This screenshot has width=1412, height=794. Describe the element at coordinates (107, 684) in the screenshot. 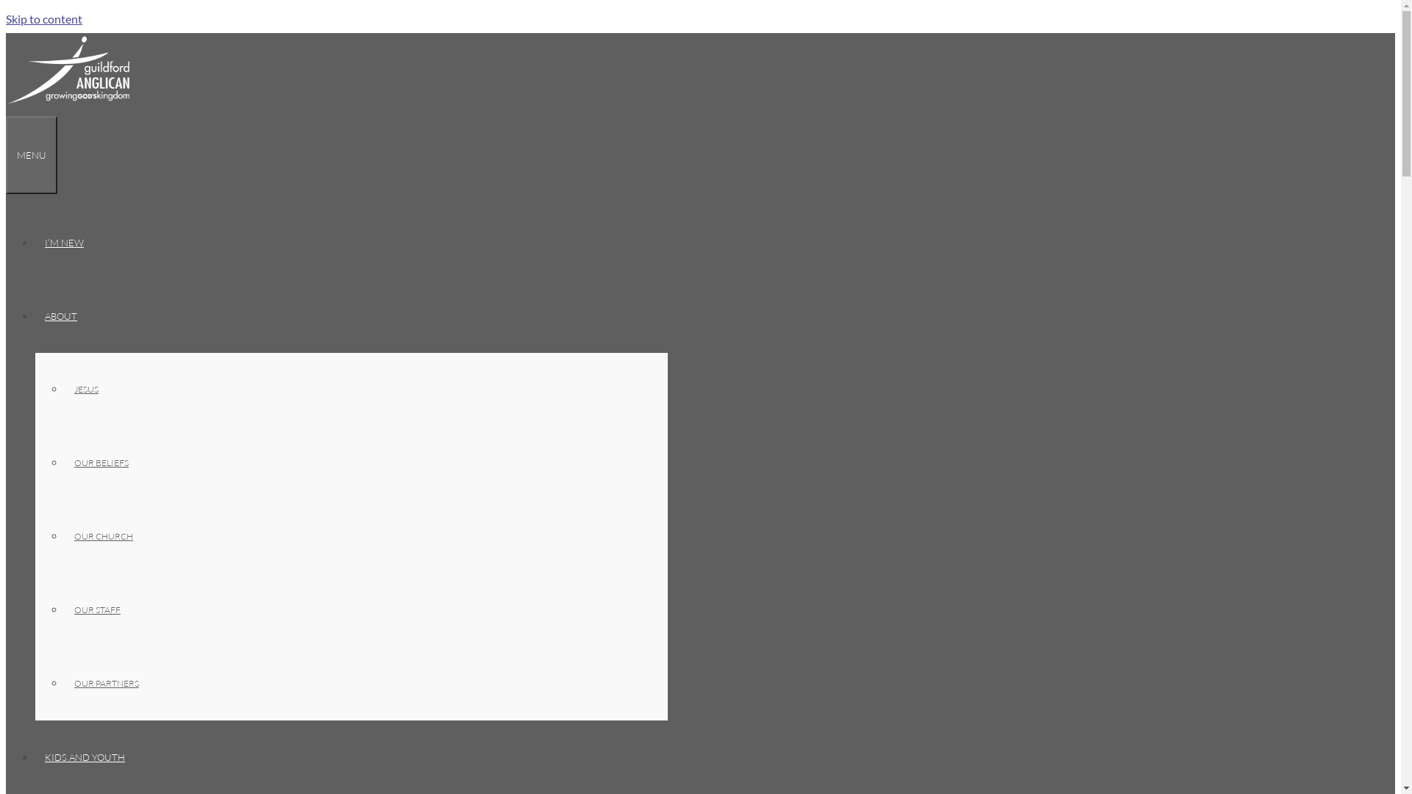

I see `OUR PARTNERS` at that location.